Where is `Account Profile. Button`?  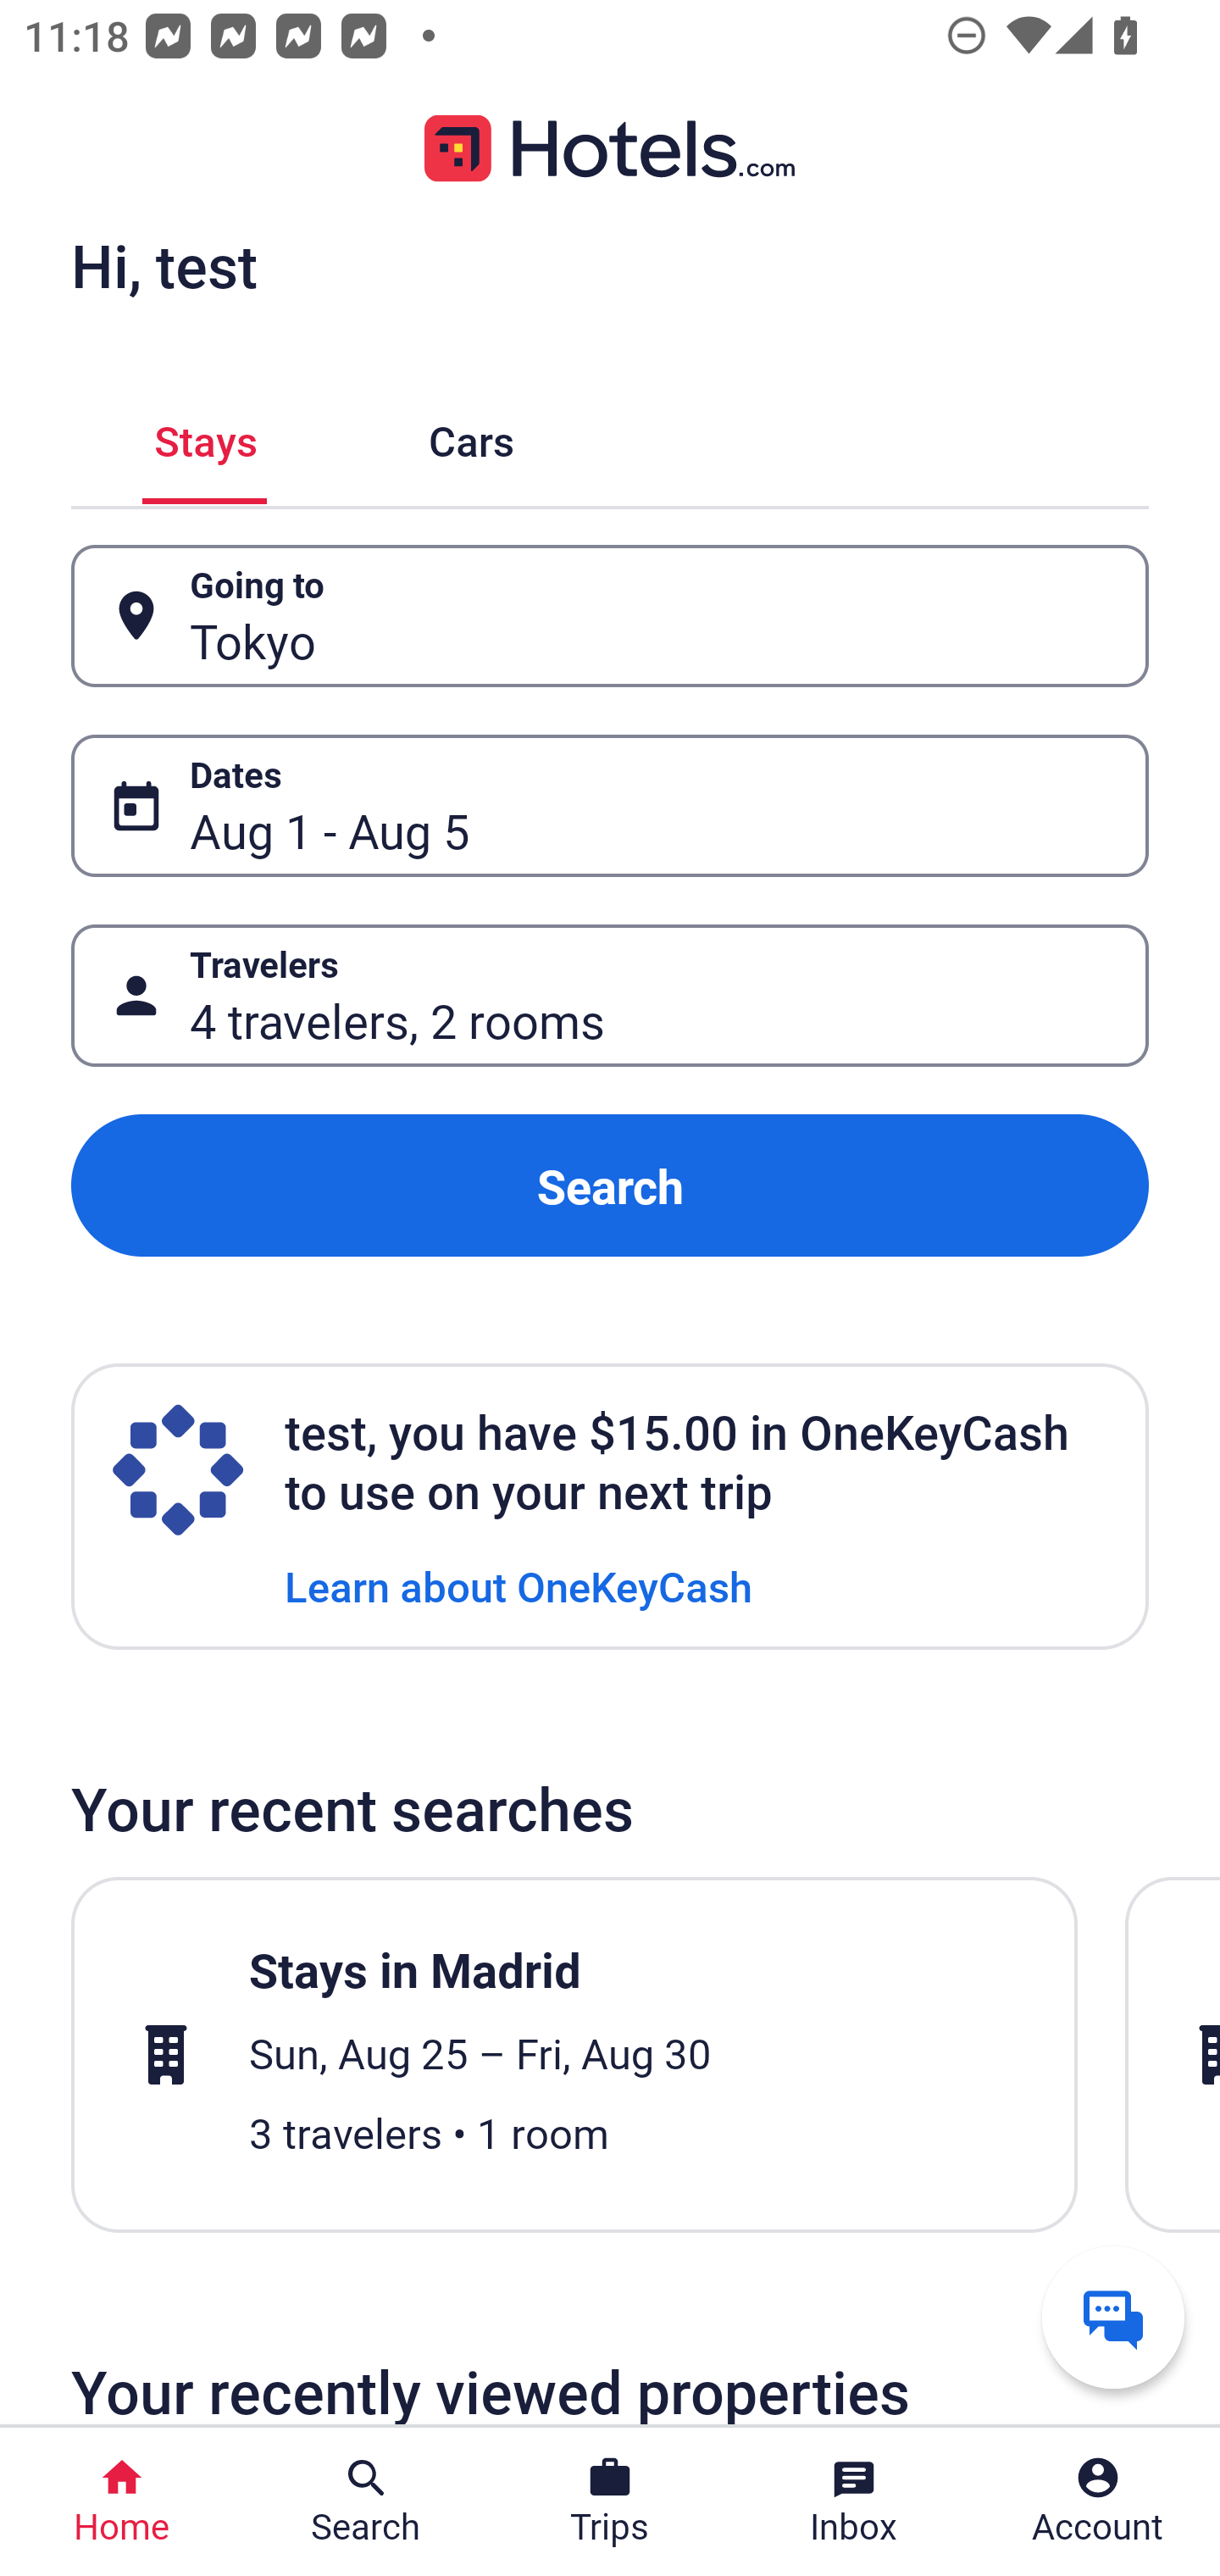 Account Profile. Button is located at coordinates (1098, 2501).